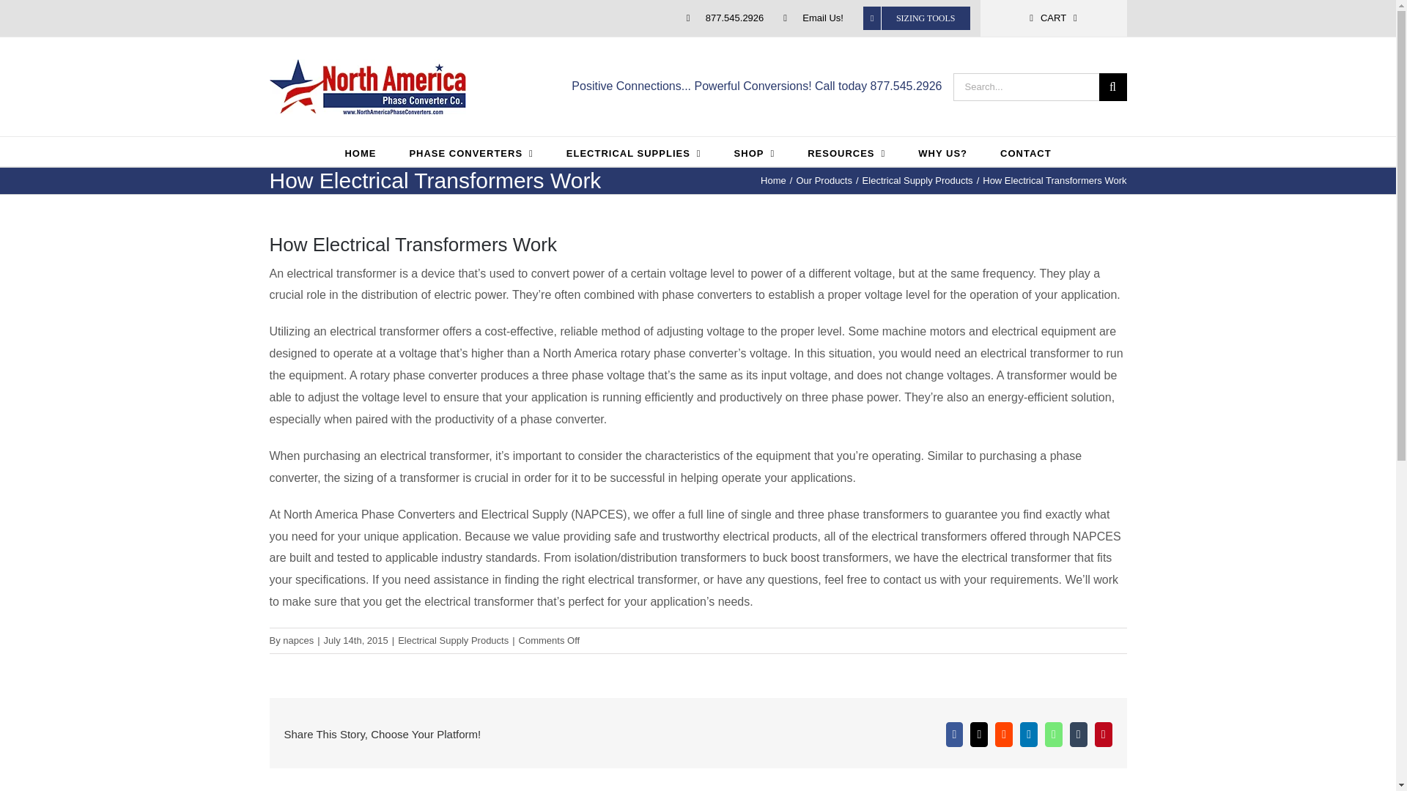 The image size is (1407, 791). Describe the element at coordinates (916, 18) in the screenshot. I see `SIZING TOOLS` at that location.